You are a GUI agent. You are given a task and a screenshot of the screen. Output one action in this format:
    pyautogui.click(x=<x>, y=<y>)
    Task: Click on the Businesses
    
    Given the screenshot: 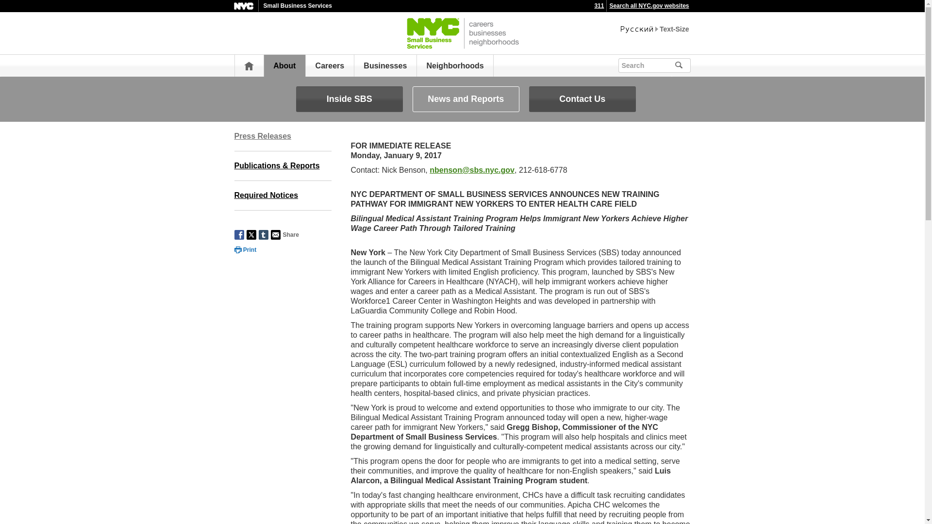 What is the action you would take?
    pyautogui.click(x=384, y=65)
    